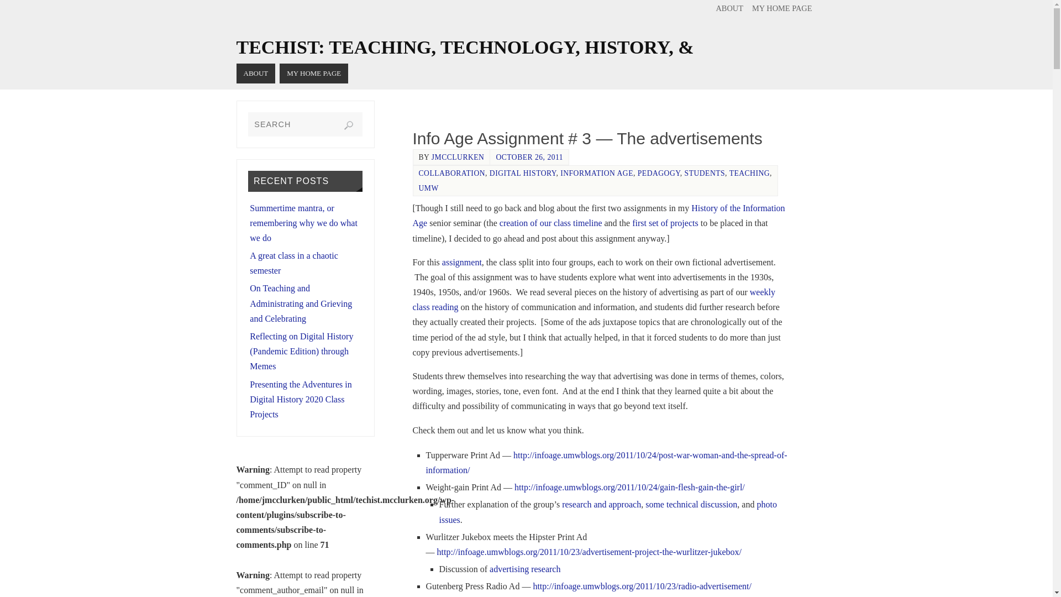 The width and height of the screenshot is (1061, 597). I want to click on MY HOME PAGE, so click(314, 73).